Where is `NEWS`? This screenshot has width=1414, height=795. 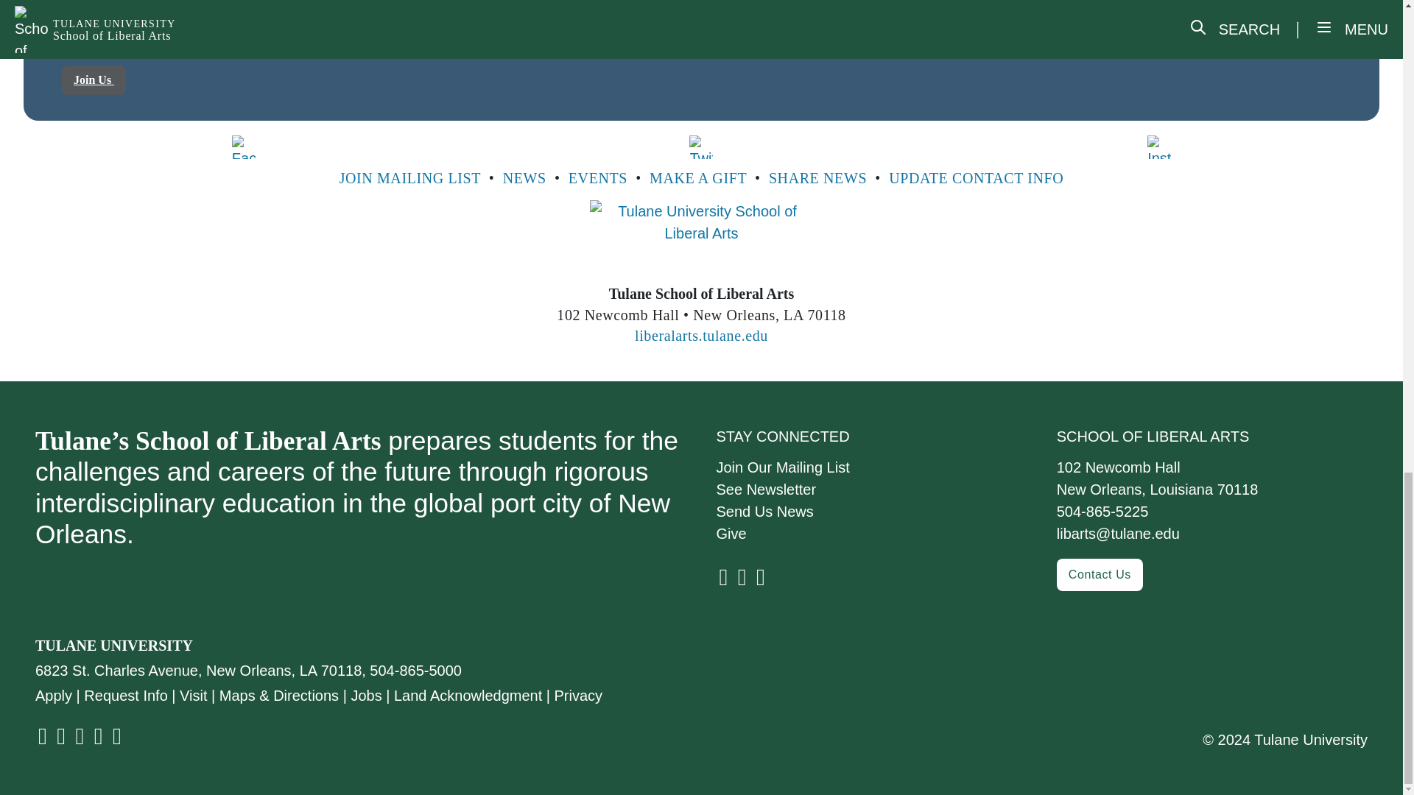
NEWS is located at coordinates (524, 178).